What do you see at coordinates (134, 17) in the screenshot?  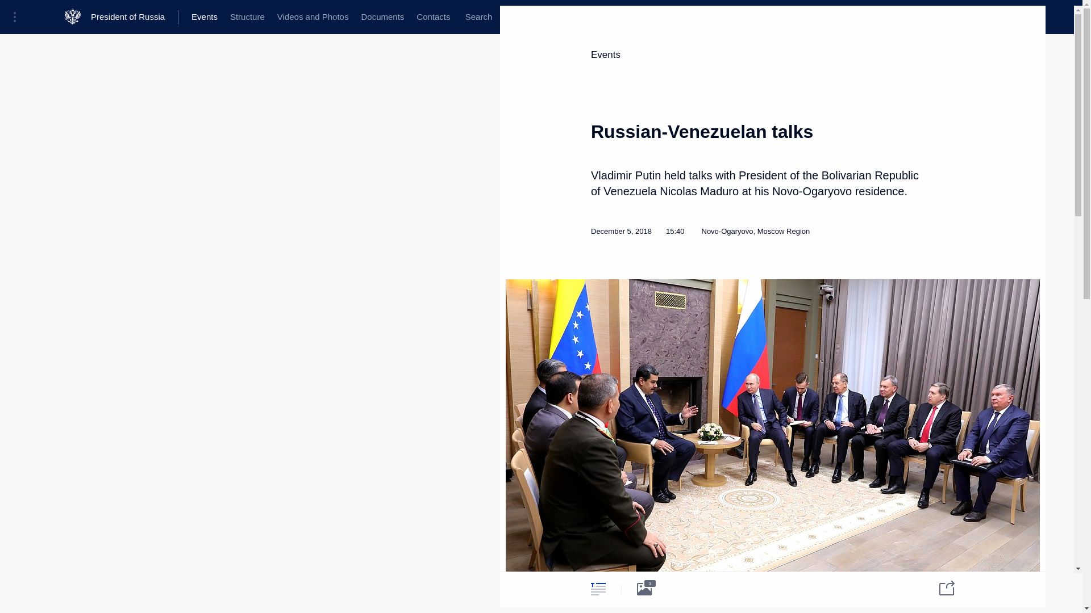 I see `President of Russia` at bounding box center [134, 17].